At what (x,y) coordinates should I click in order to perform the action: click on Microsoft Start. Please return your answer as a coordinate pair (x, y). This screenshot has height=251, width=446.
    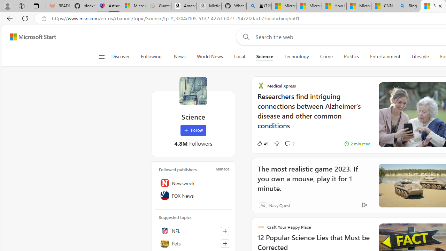
    Looking at the image, I should click on (33, 37).